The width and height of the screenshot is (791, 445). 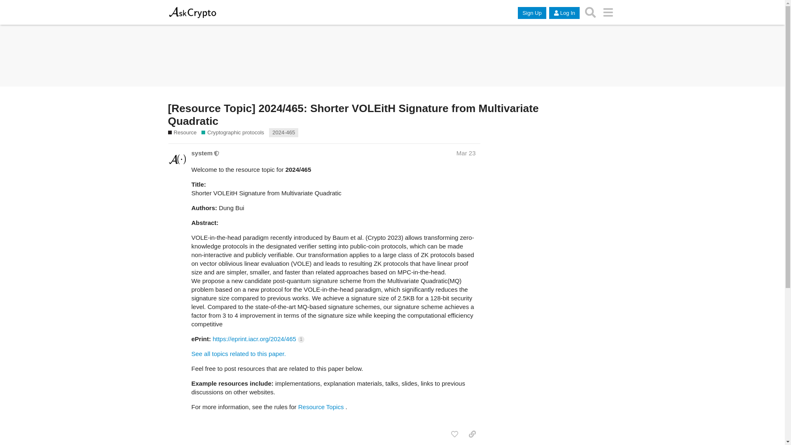 I want to click on Cryptographic protocols, so click(x=233, y=133).